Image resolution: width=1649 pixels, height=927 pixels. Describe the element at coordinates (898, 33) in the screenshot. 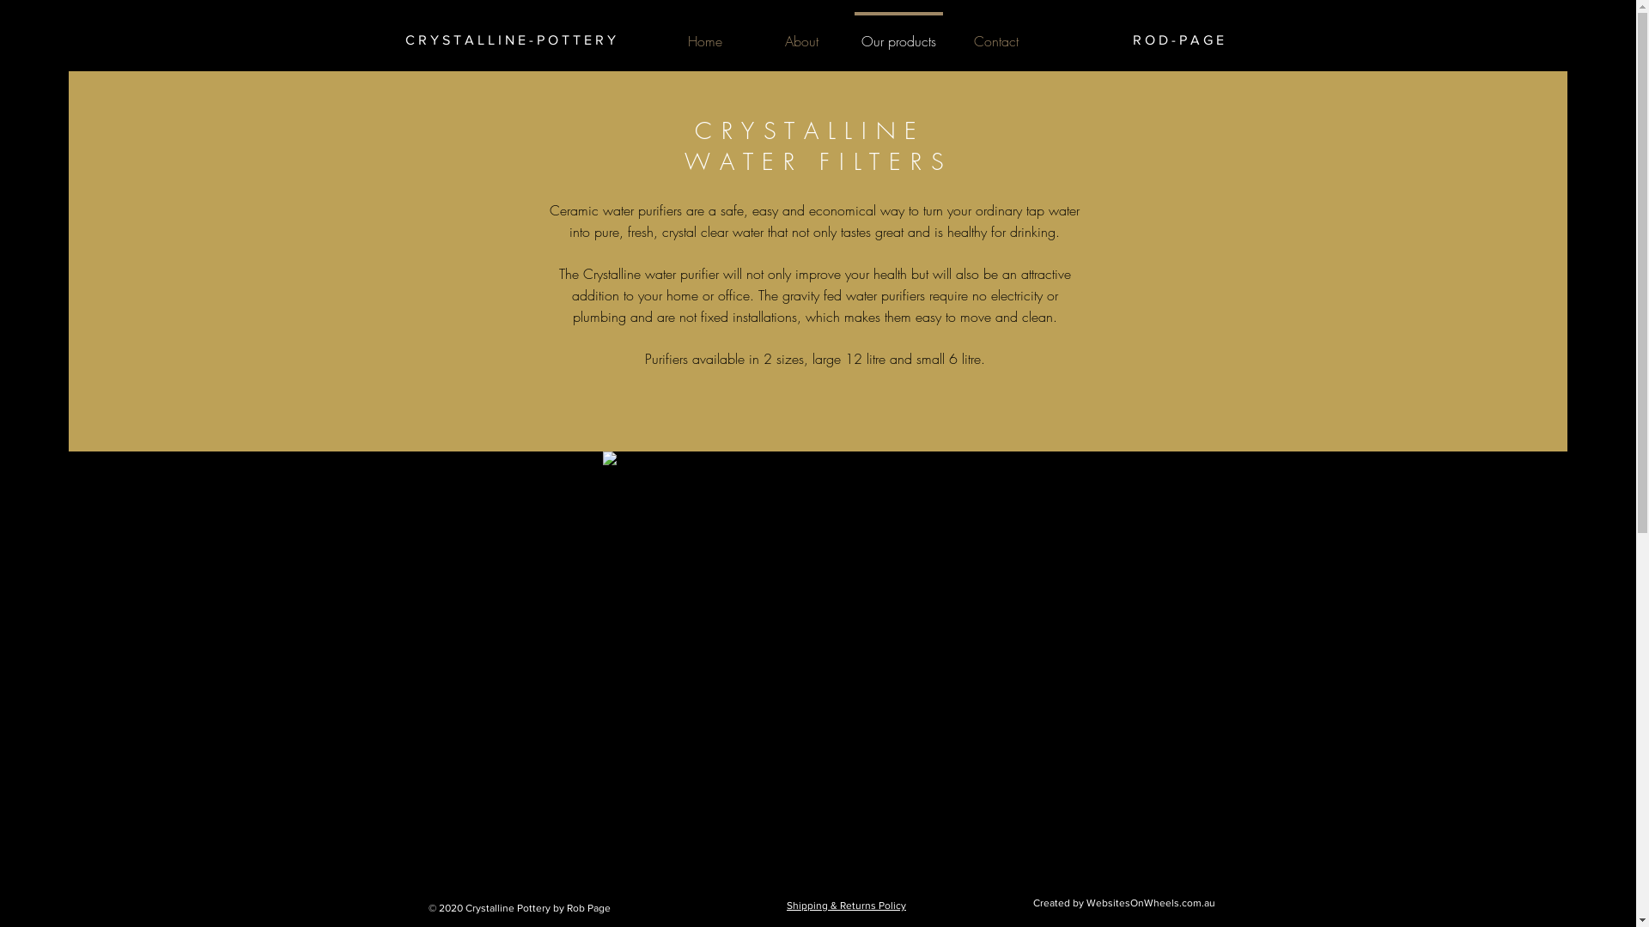

I see `Our products` at that location.